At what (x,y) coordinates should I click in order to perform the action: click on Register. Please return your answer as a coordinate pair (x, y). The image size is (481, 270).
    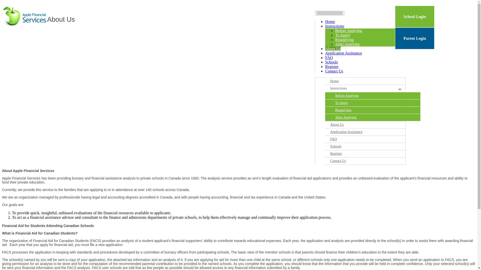
    Looking at the image, I should click on (370, 154).